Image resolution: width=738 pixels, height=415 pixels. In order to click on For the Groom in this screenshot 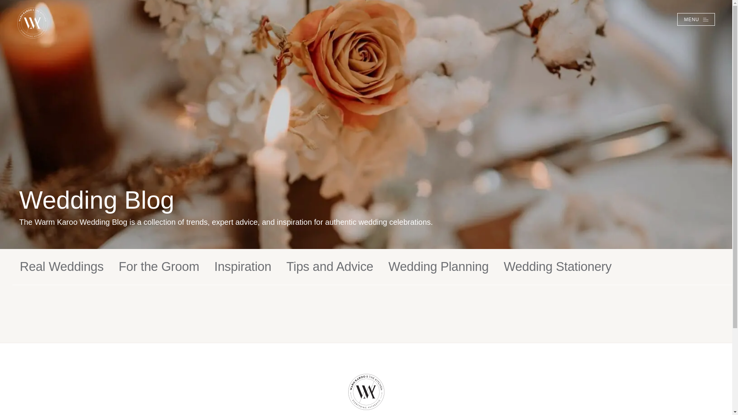, I will do `click(159, 267)`.